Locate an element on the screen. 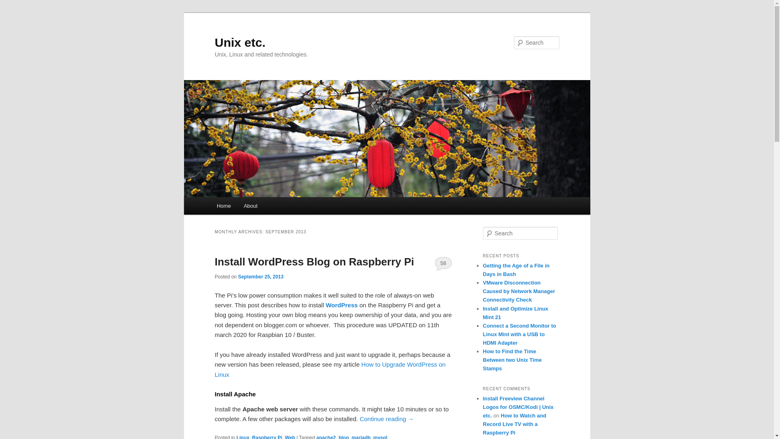  How to Upgrade WordPress on Linux is located at coordinates (330, 369).